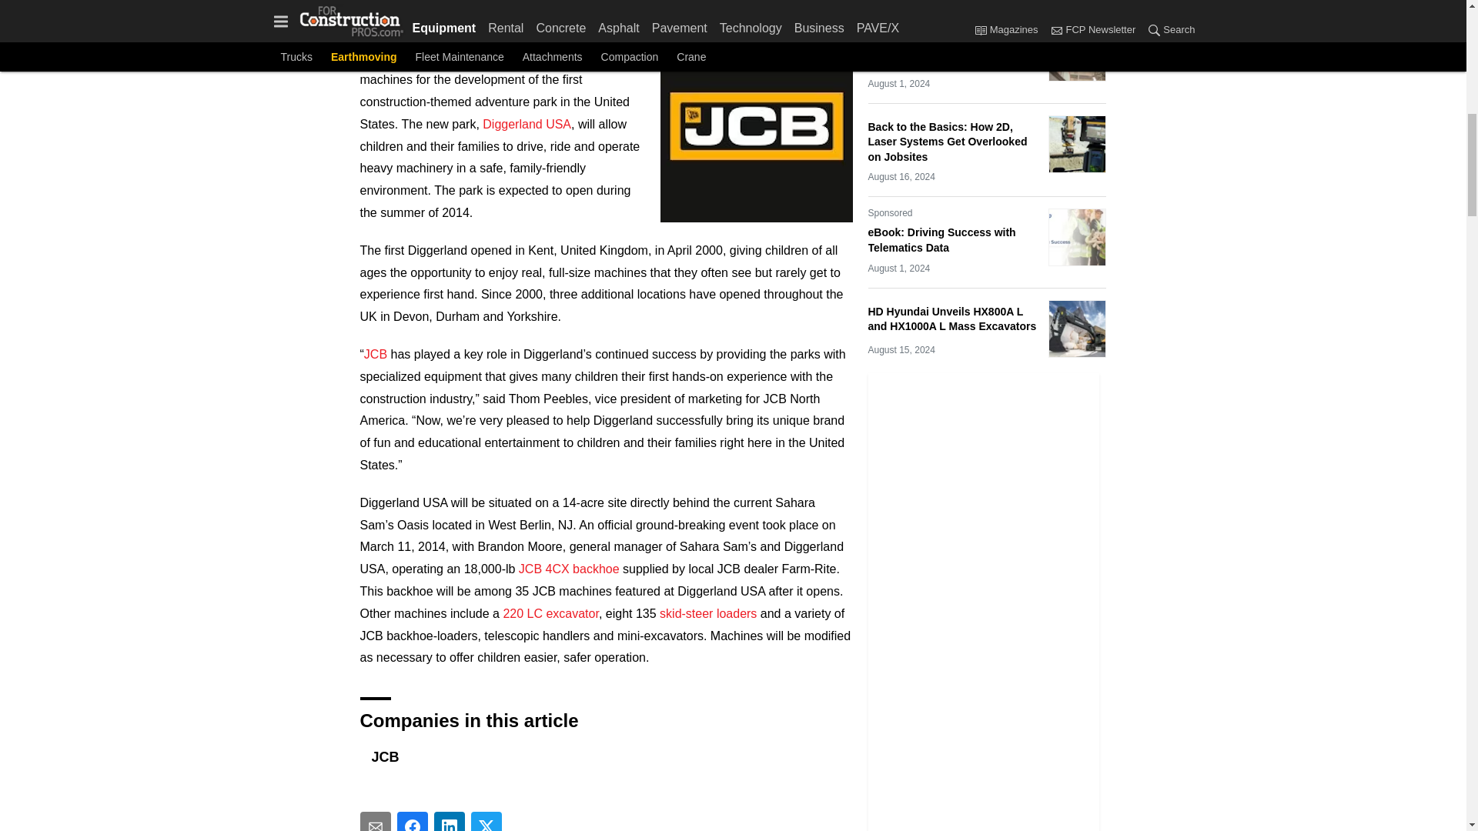 The image size is (1478, 831). What do you see at coordinates (450, 822) in the screenshot?
I see `Share To linkedin` at bounding box center [450, 822].